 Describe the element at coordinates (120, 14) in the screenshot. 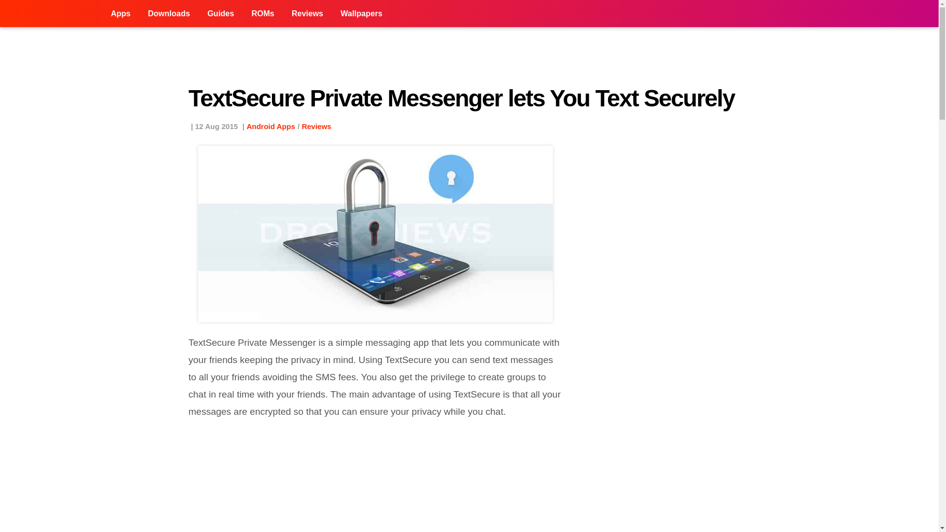

I see `Apps` at that location.